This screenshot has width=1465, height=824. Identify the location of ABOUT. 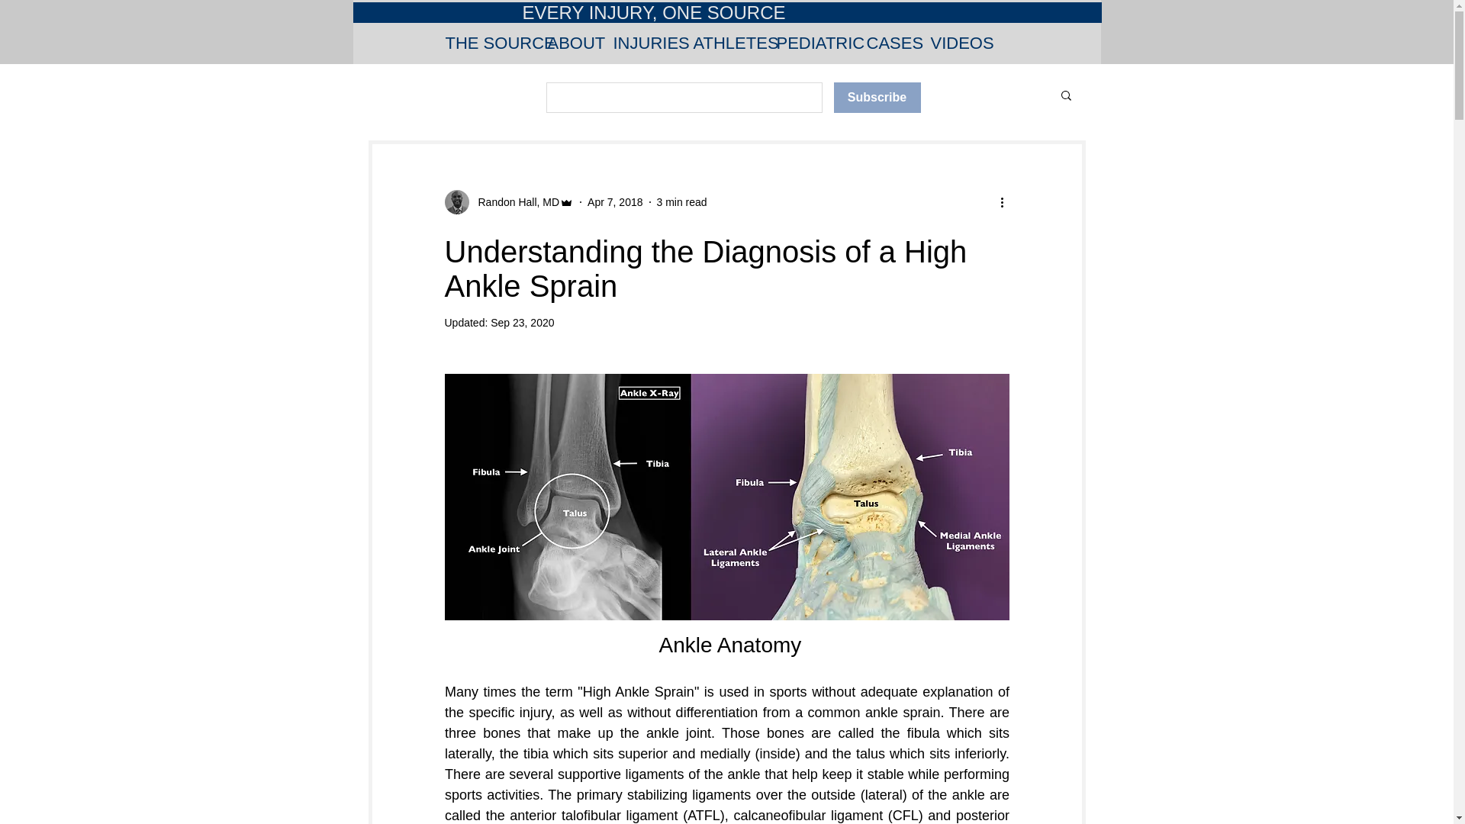
(568, 43).